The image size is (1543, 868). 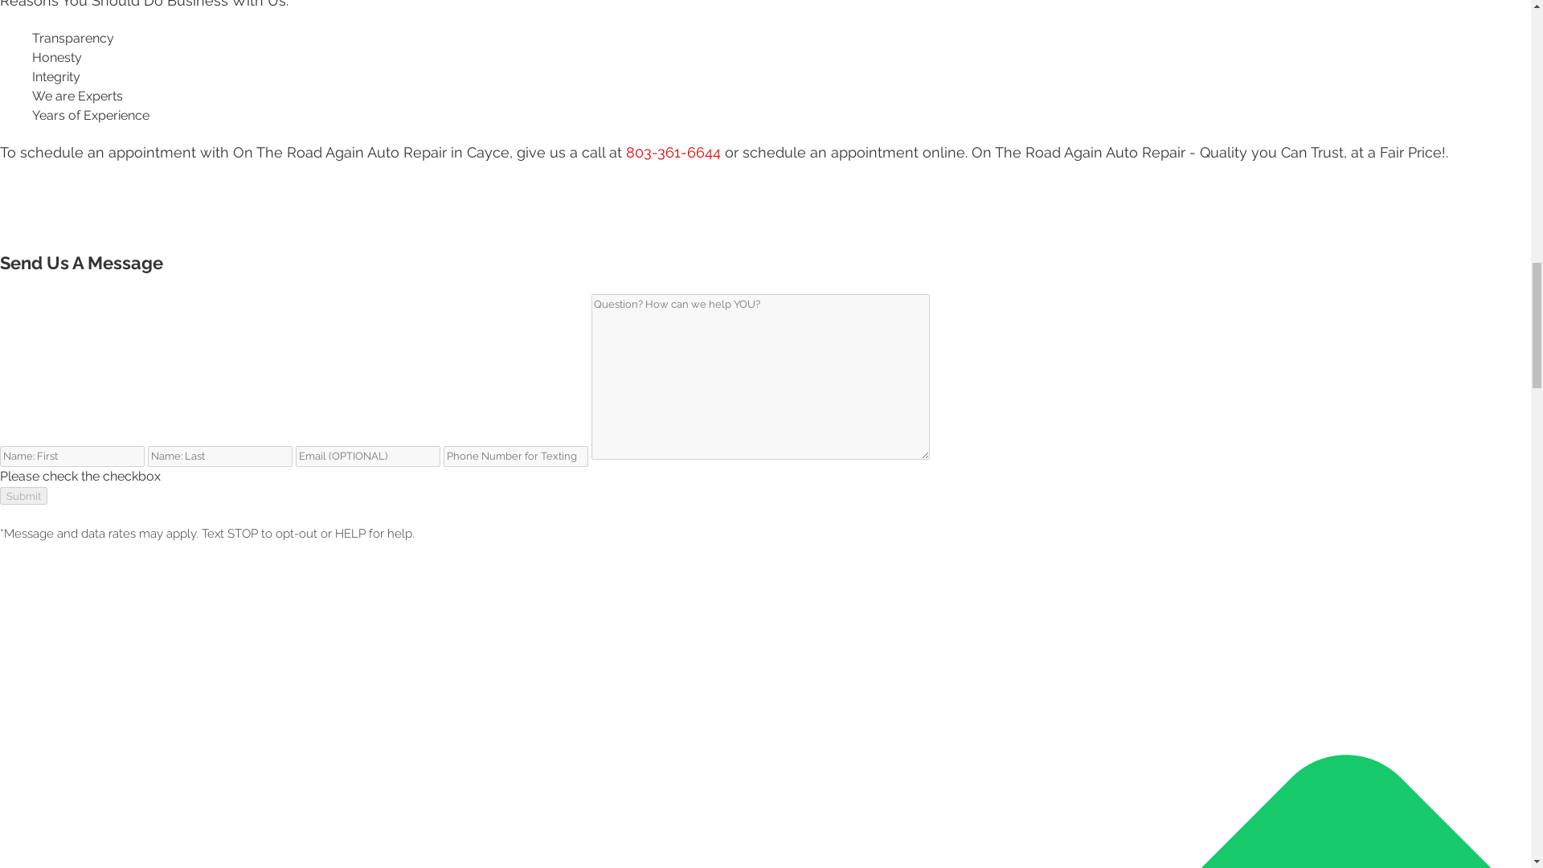 What do you see at coordinates (24, 495) in the screenshot?
I see `Submit` at bounding box center [24, 495].